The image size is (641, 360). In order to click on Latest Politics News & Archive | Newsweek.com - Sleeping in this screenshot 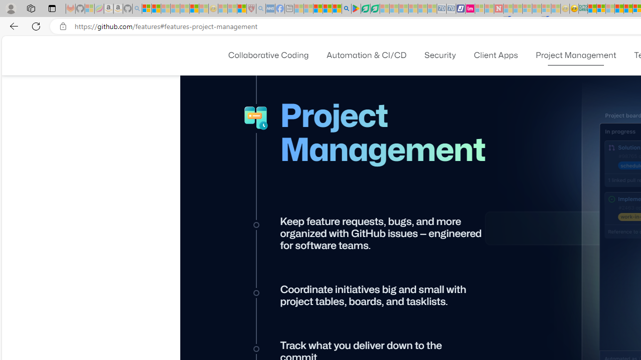, I will do `click(498, 9)`.